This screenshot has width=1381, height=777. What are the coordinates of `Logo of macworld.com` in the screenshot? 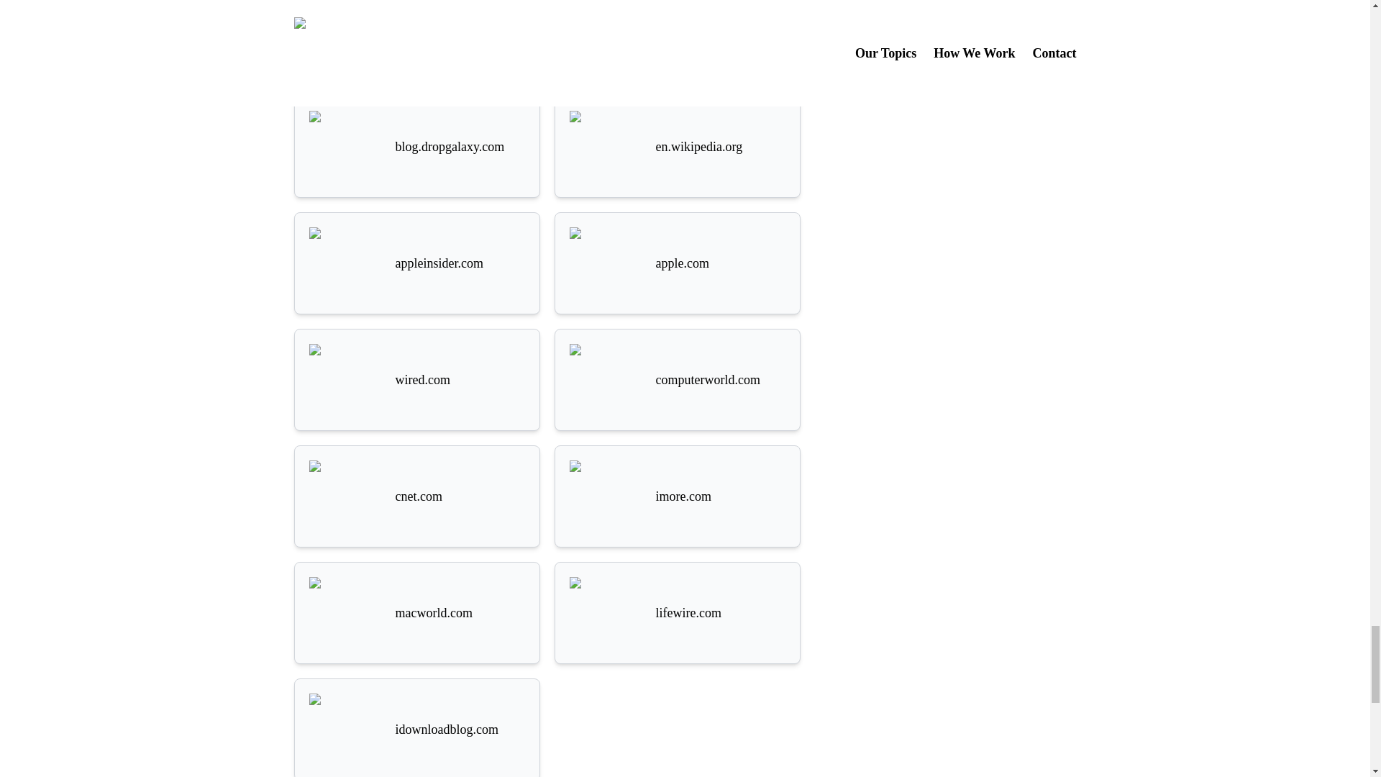 It's located at (345, 613).